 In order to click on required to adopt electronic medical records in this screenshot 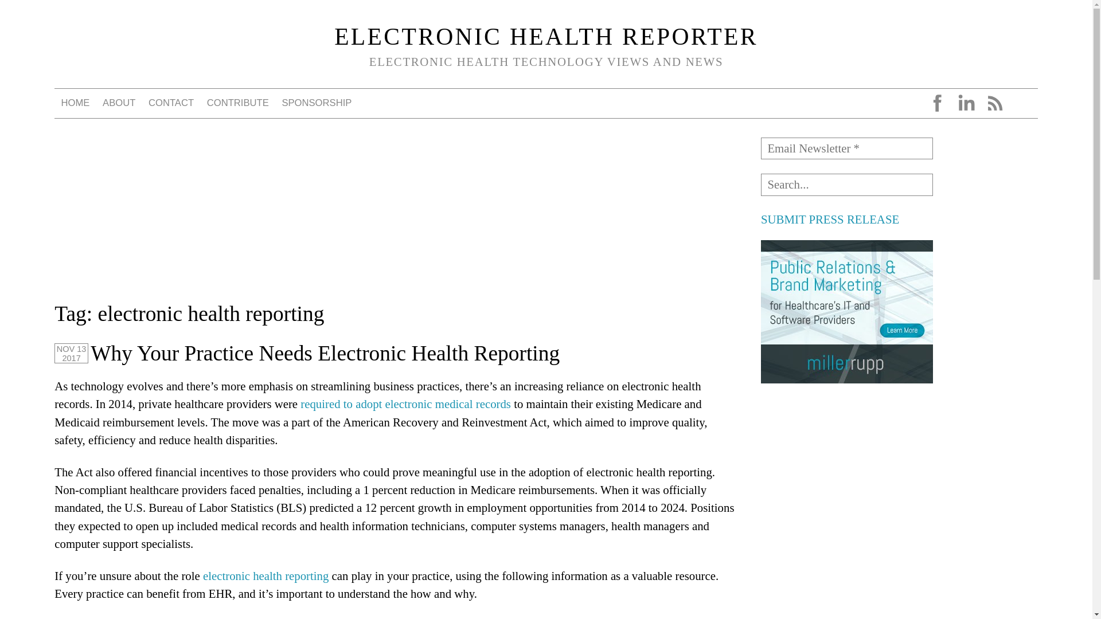, I will do `click(405, 403)`.